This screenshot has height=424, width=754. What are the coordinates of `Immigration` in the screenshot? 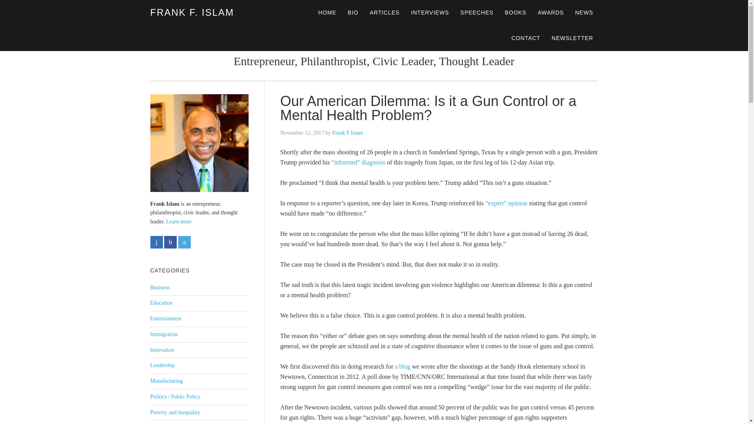 It's located at (163, 334).